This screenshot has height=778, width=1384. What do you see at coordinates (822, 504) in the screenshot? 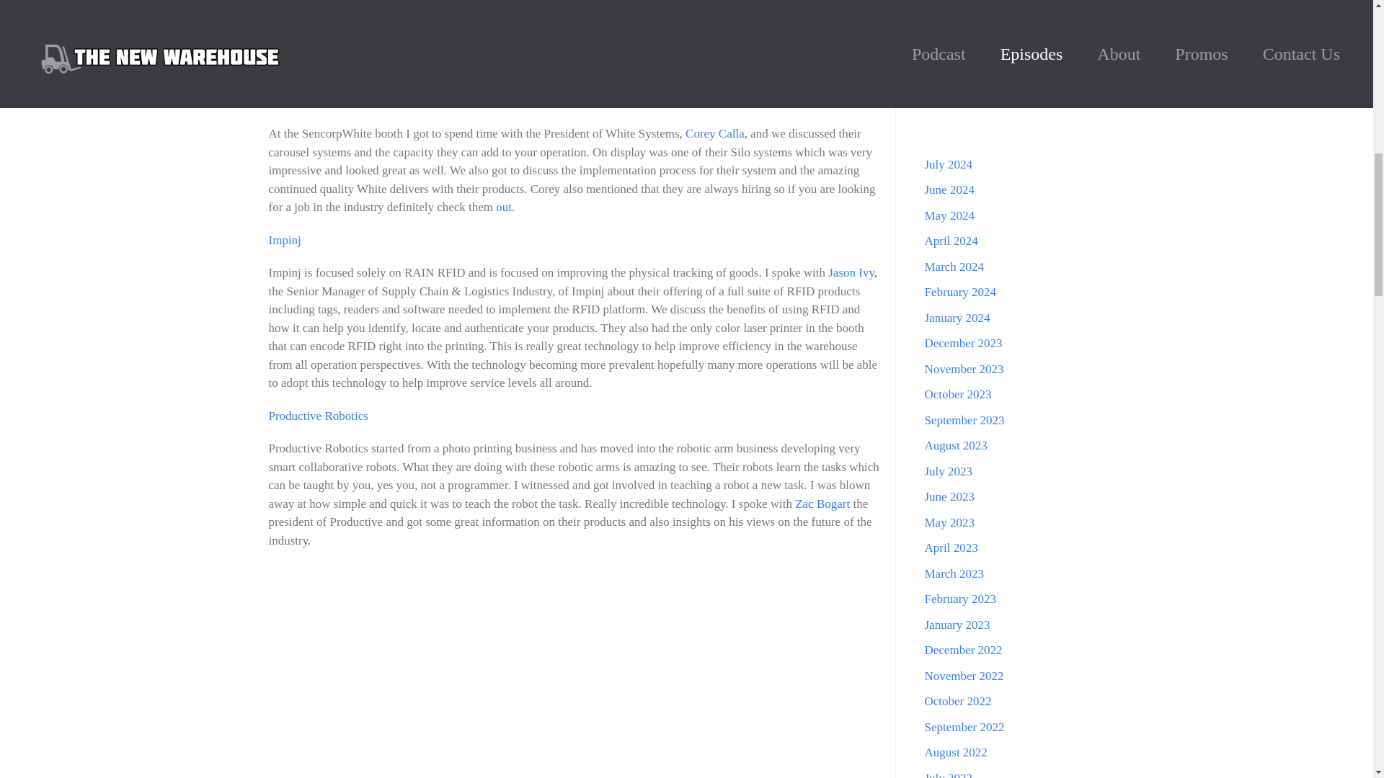
I see `Zac Bogart` at bounding box center [822, 504].